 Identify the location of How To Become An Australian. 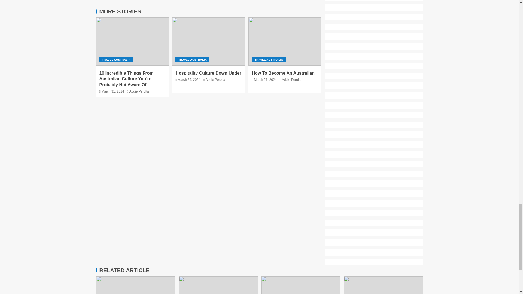
(283, 73).